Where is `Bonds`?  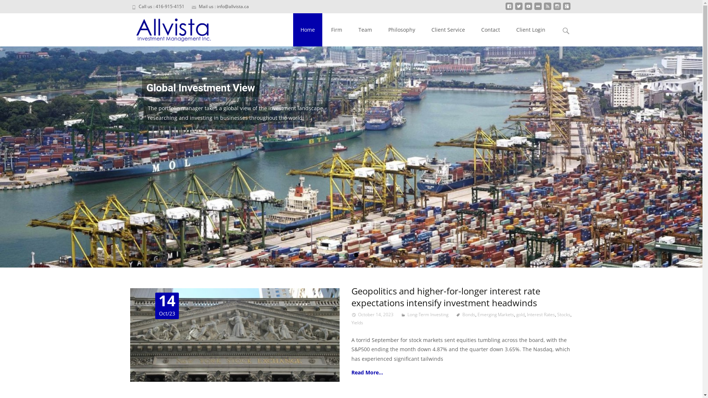
Bonds is located at coordinates (465, 315).